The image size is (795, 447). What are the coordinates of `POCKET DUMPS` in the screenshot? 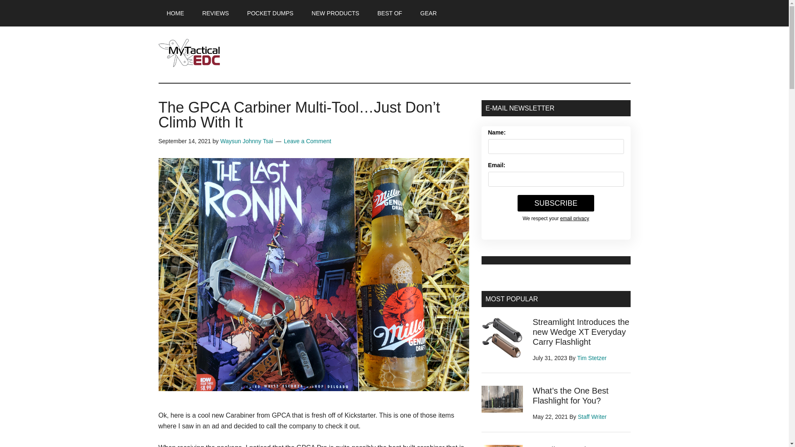 It's located at (270, 13).